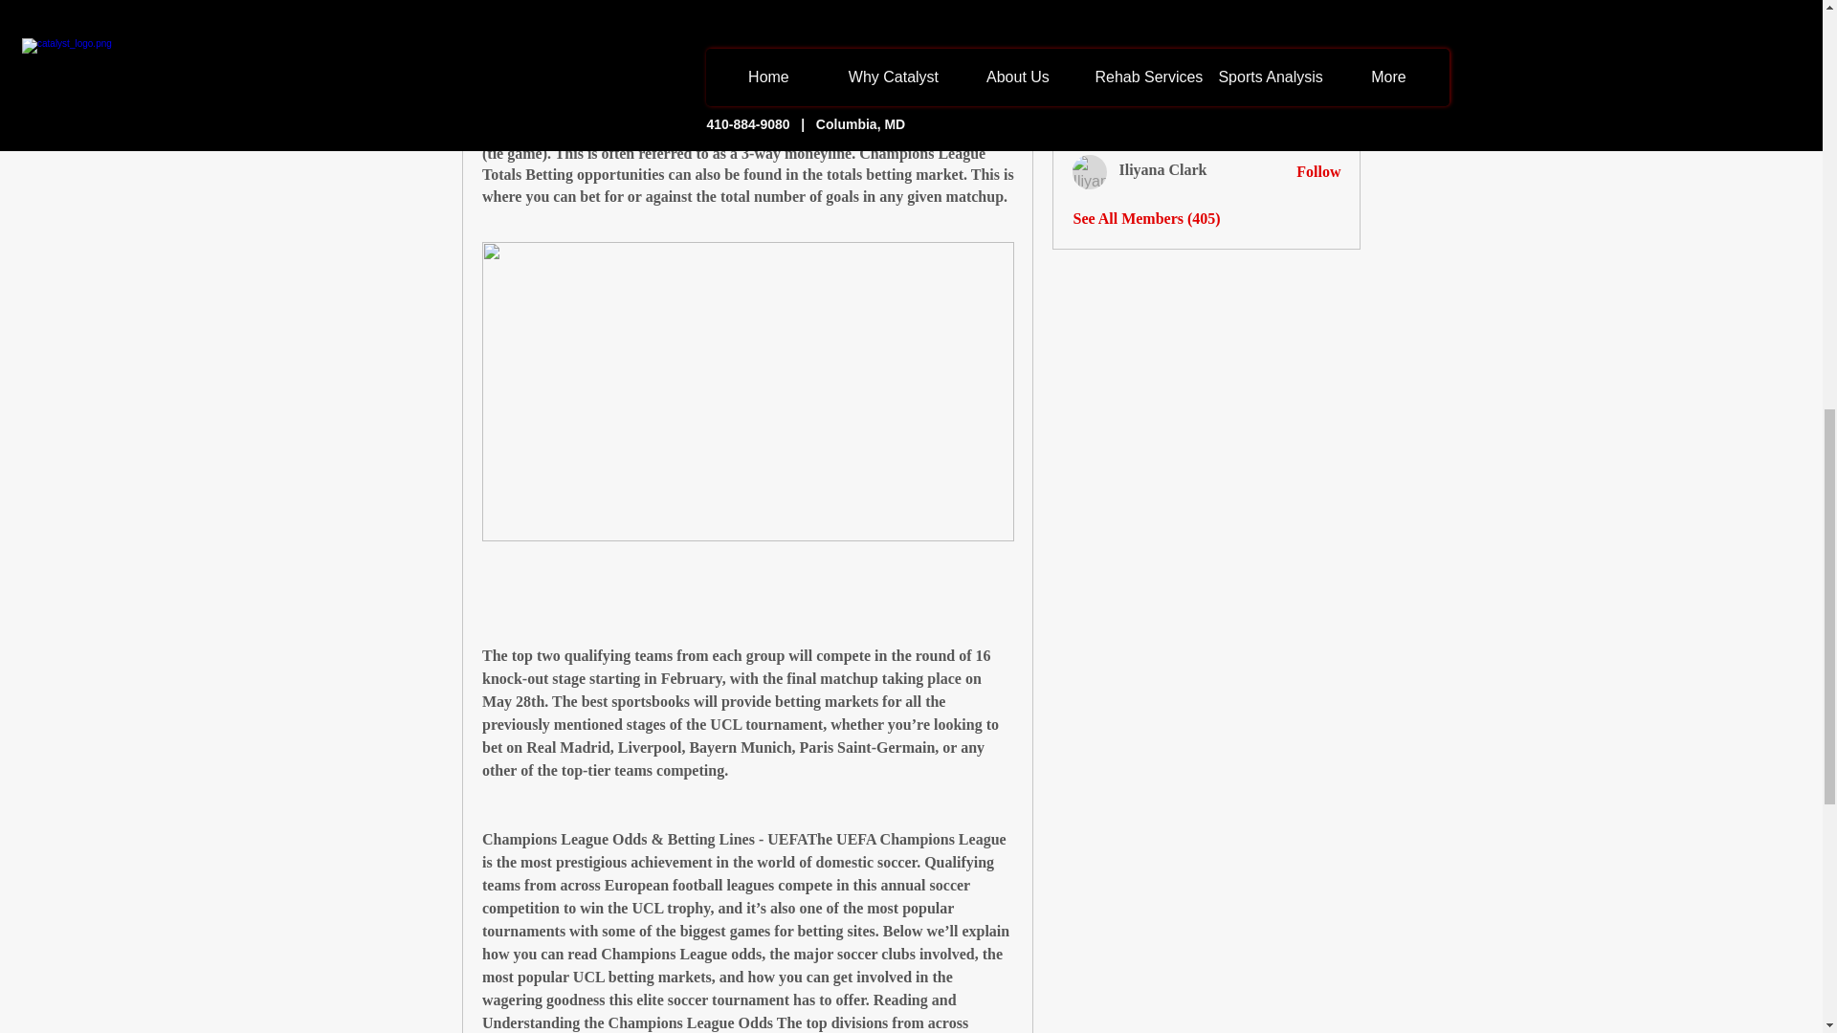 This screenshot has width=1837, height=1033. Describe the element at coordinates (1162, 168) in the screenshot. I see `Iliyana Clark` at that location.